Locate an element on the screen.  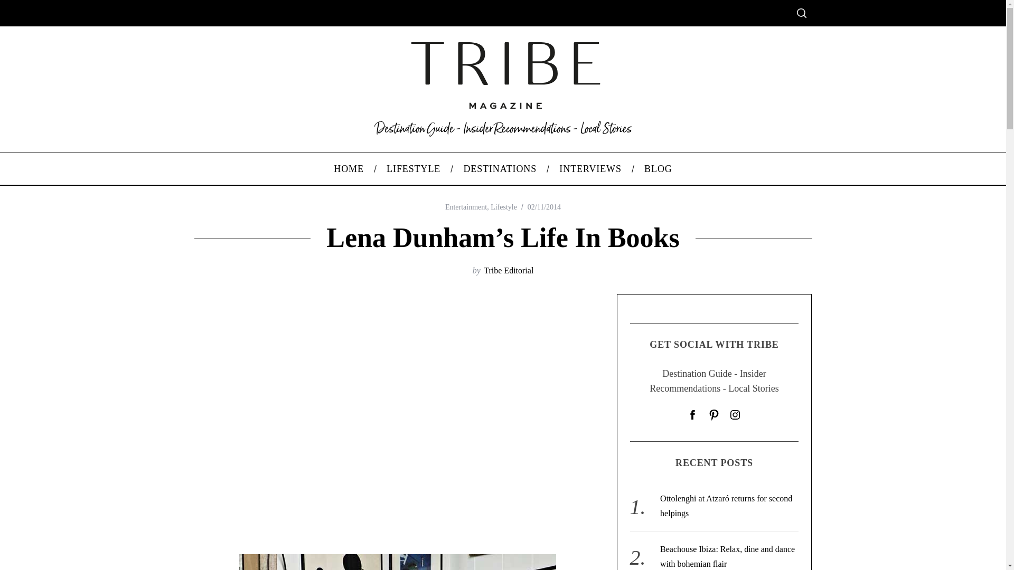
INTERVIEWS is located at coordinates (590, 169).